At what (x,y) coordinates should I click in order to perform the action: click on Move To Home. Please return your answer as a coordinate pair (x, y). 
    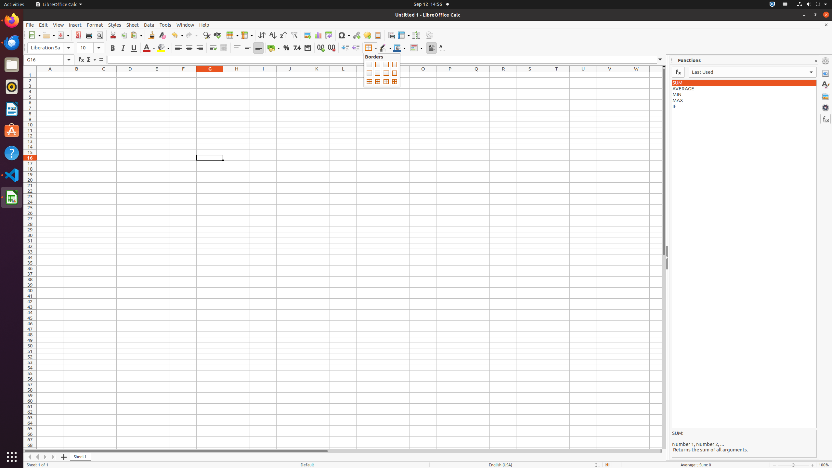
    Looking at the image, I should click on (29, 457).